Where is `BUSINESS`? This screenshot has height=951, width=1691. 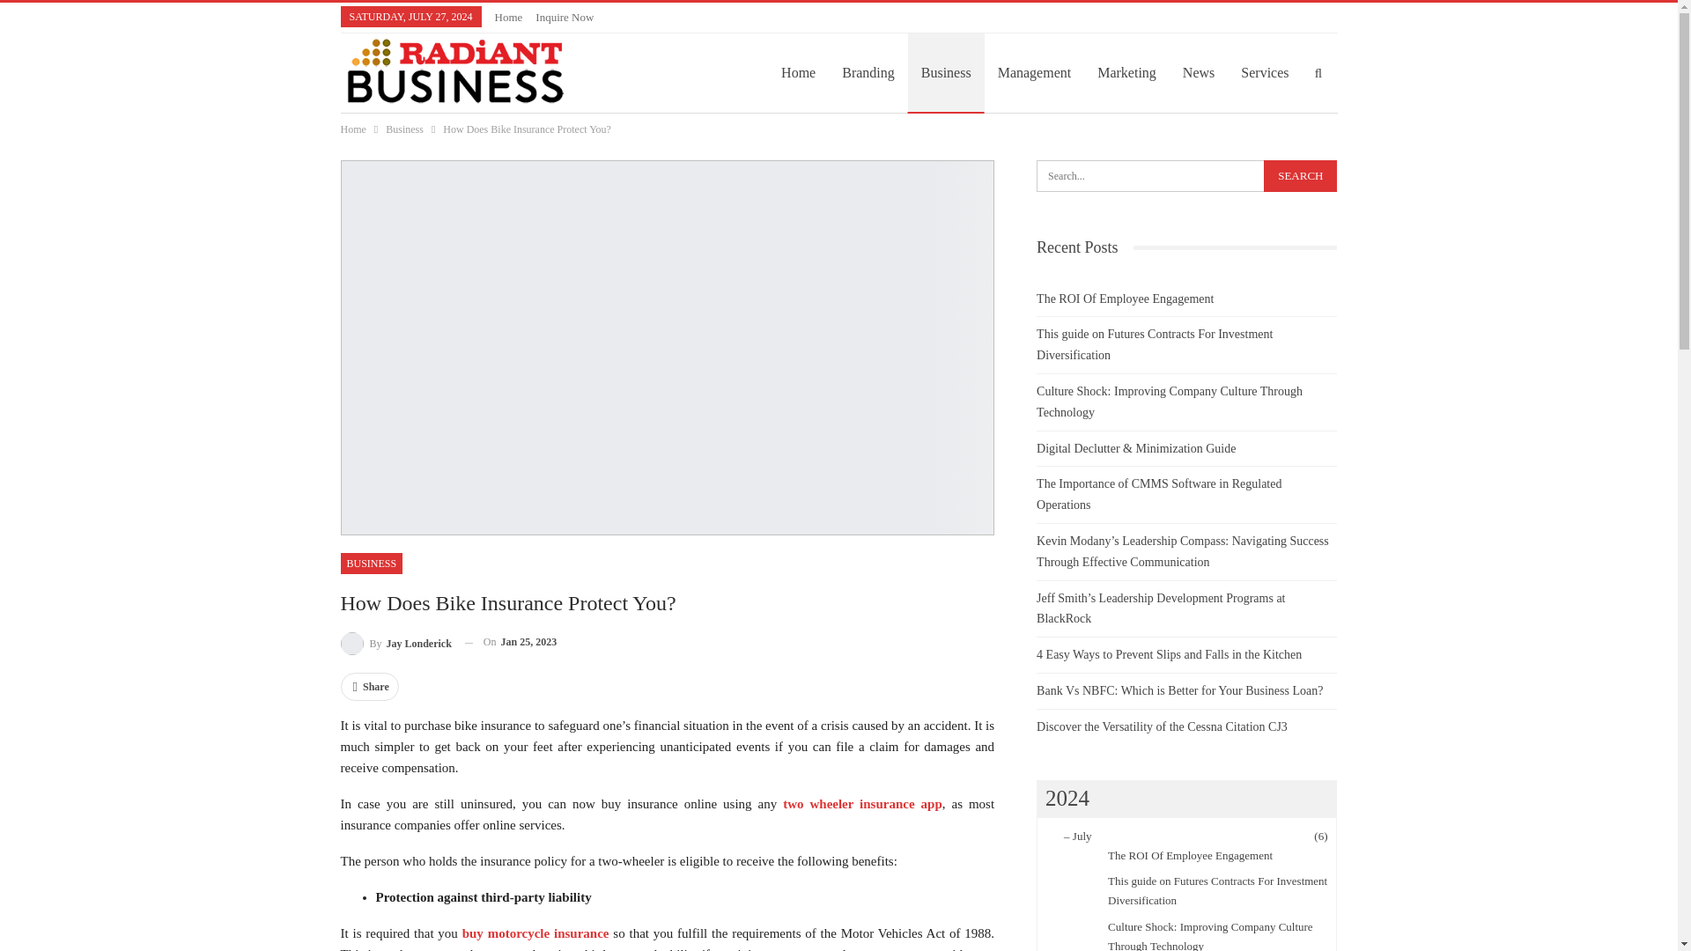 BUSINESS is located at coordinates (370, 564).